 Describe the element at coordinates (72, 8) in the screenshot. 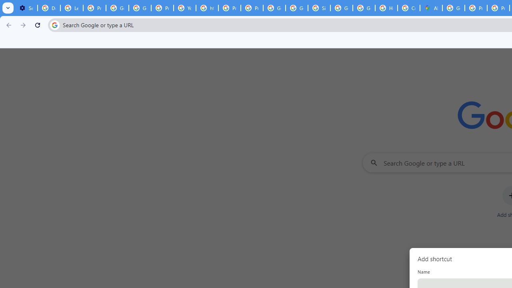

I see `Learn how to find your photos - Google Photos Help` at that location.